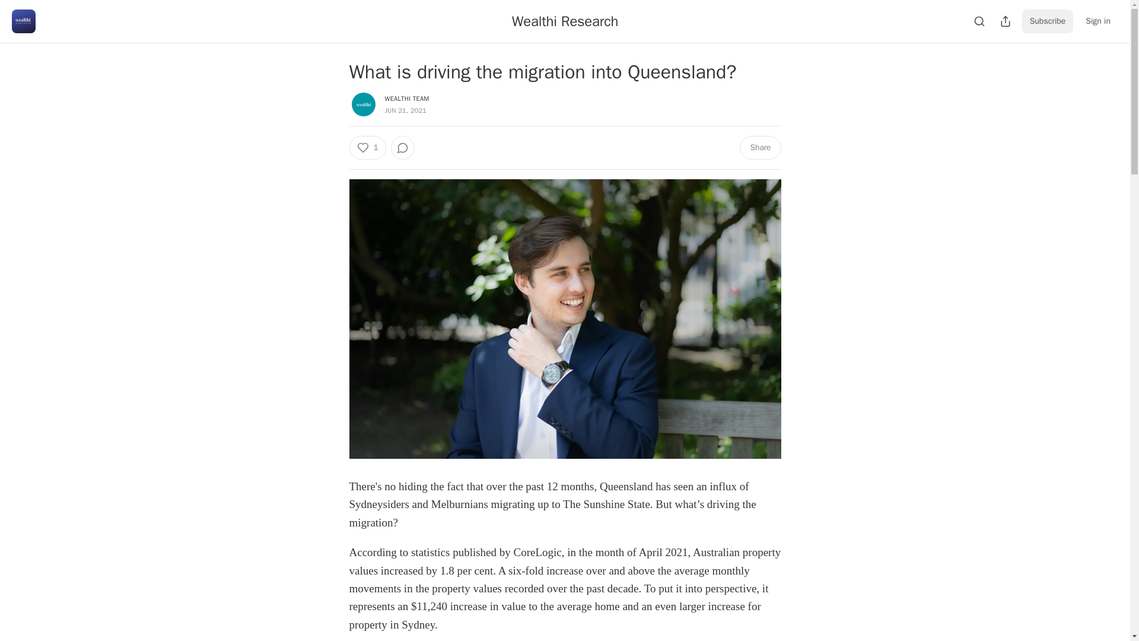  Describe the element at coordinates (759, 147) in the screenshot. I see `Share` at that location.